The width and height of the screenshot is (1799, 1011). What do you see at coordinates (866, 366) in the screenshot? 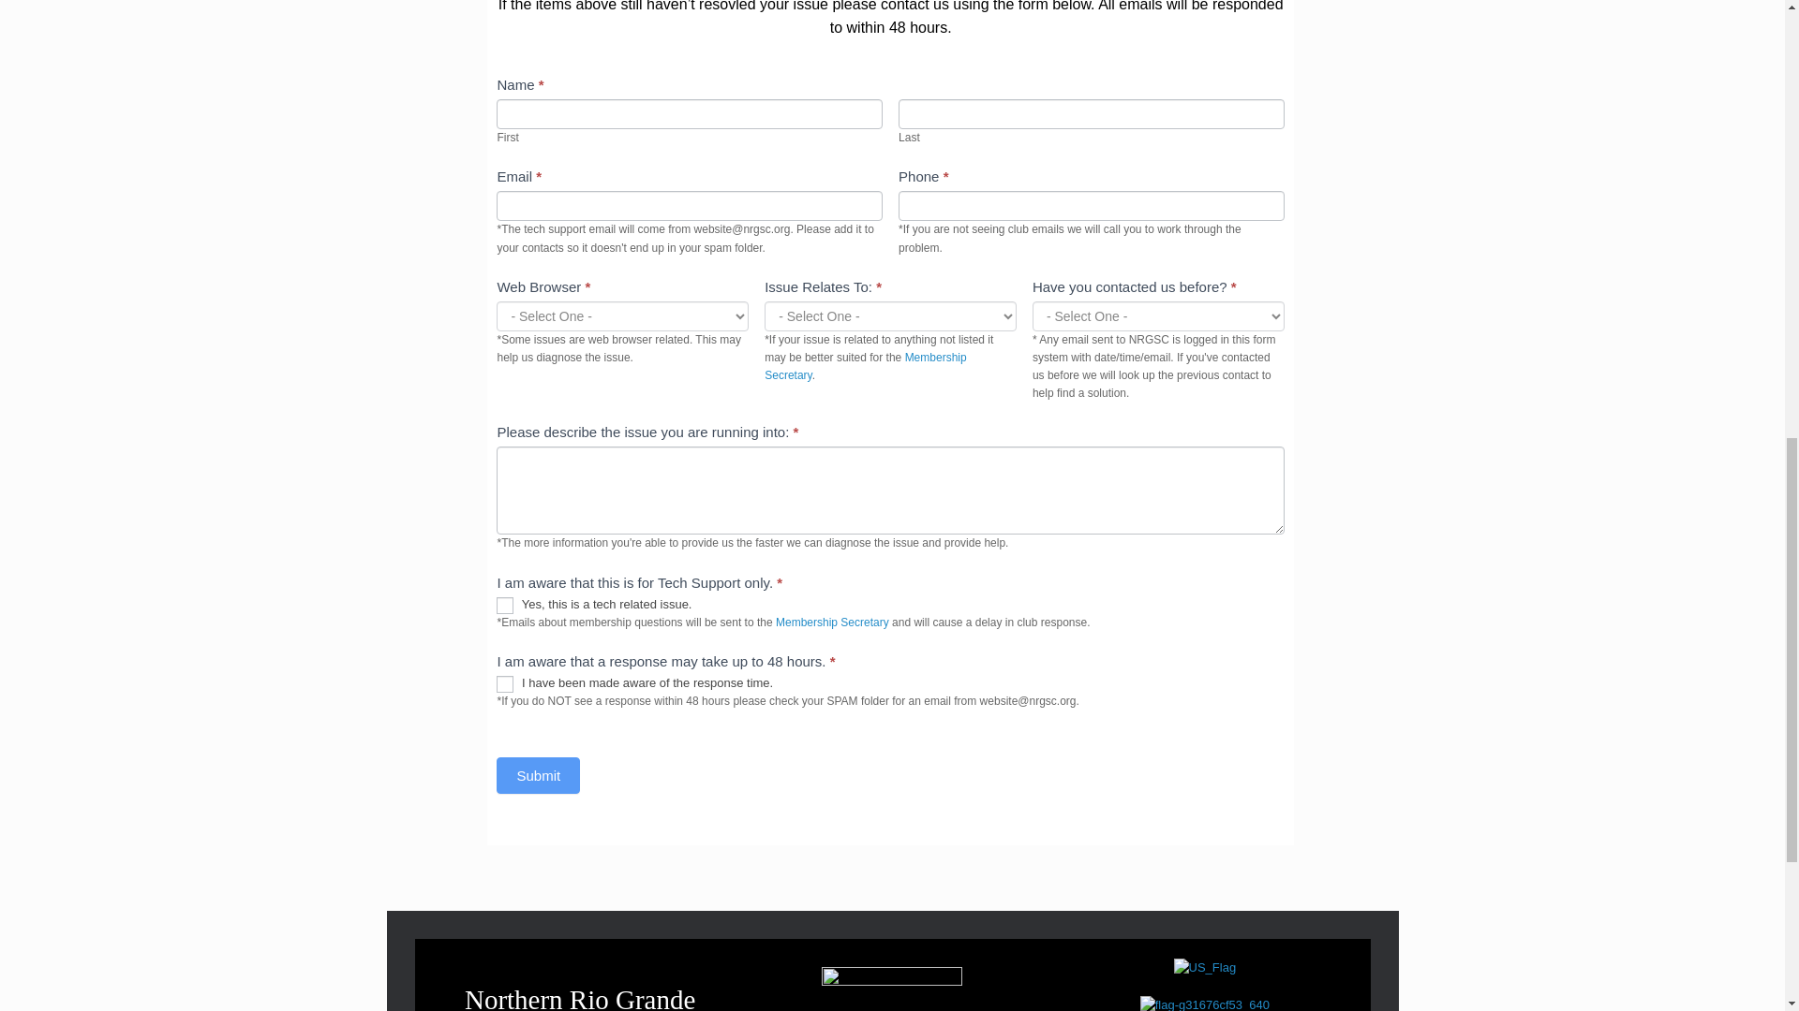
I see `Membership Secretary` at bounding box center [866, 366].